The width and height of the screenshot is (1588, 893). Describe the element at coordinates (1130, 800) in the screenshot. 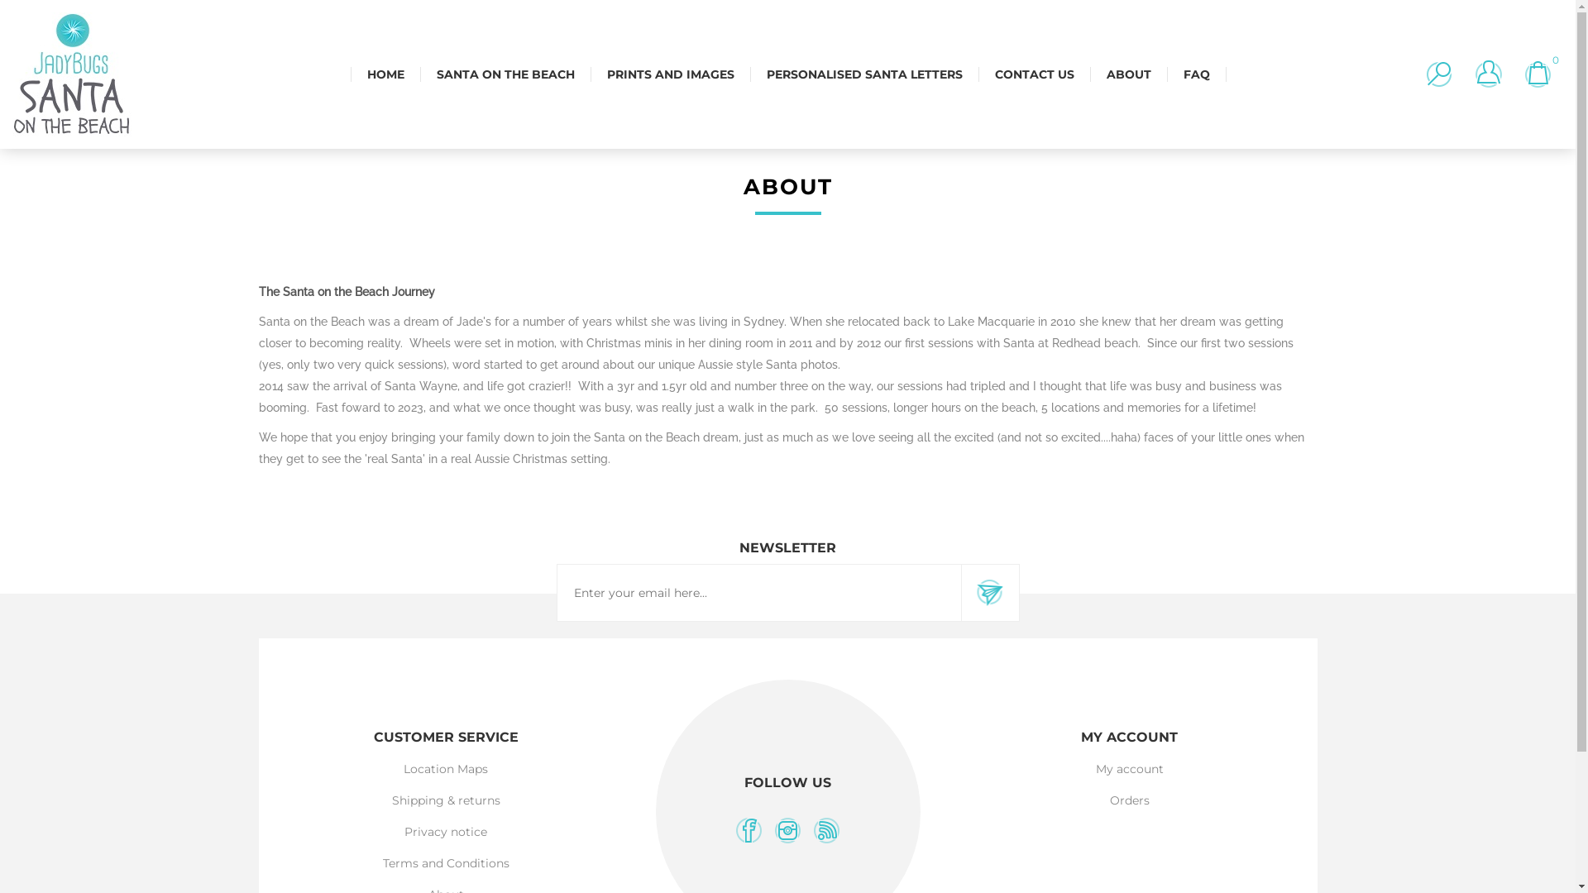

I see `Orders` at that location.